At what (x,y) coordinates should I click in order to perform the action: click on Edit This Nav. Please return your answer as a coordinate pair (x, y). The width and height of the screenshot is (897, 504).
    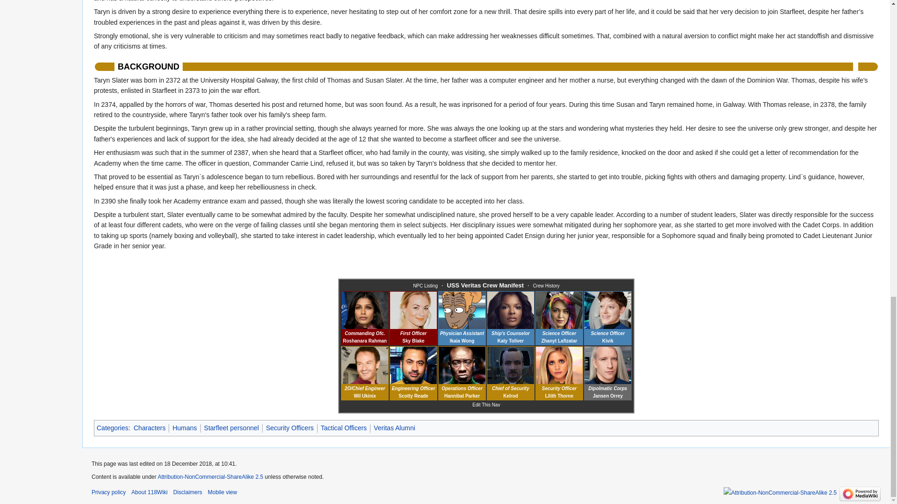
    Looking at the image, I should click on (486, 404).